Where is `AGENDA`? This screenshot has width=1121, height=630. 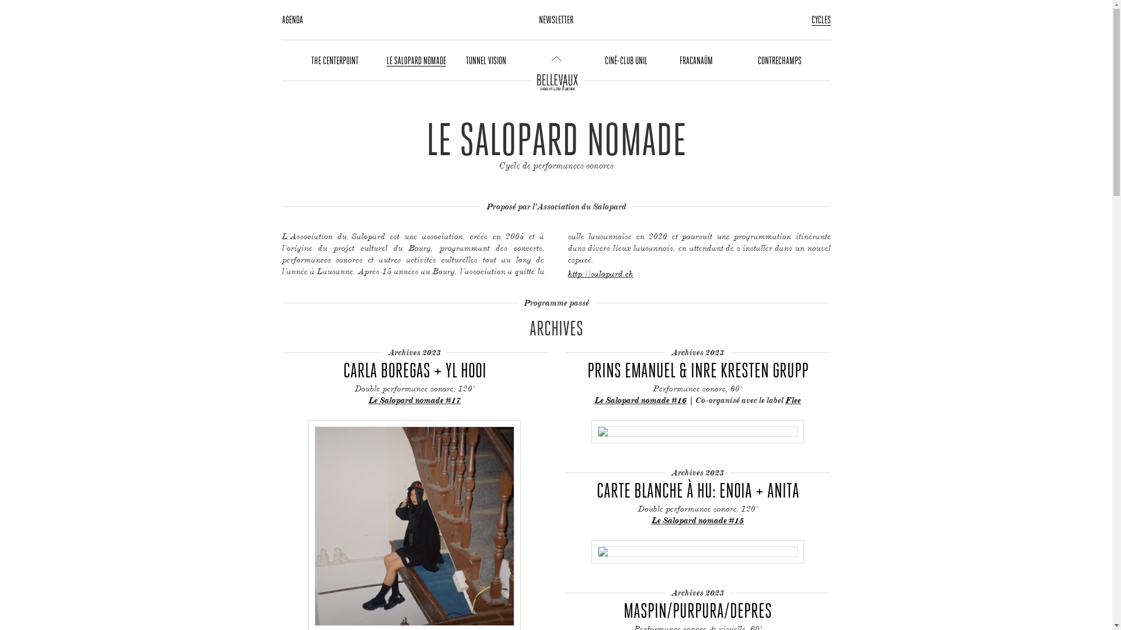 AGENDA is located at coordinates (292, 20).